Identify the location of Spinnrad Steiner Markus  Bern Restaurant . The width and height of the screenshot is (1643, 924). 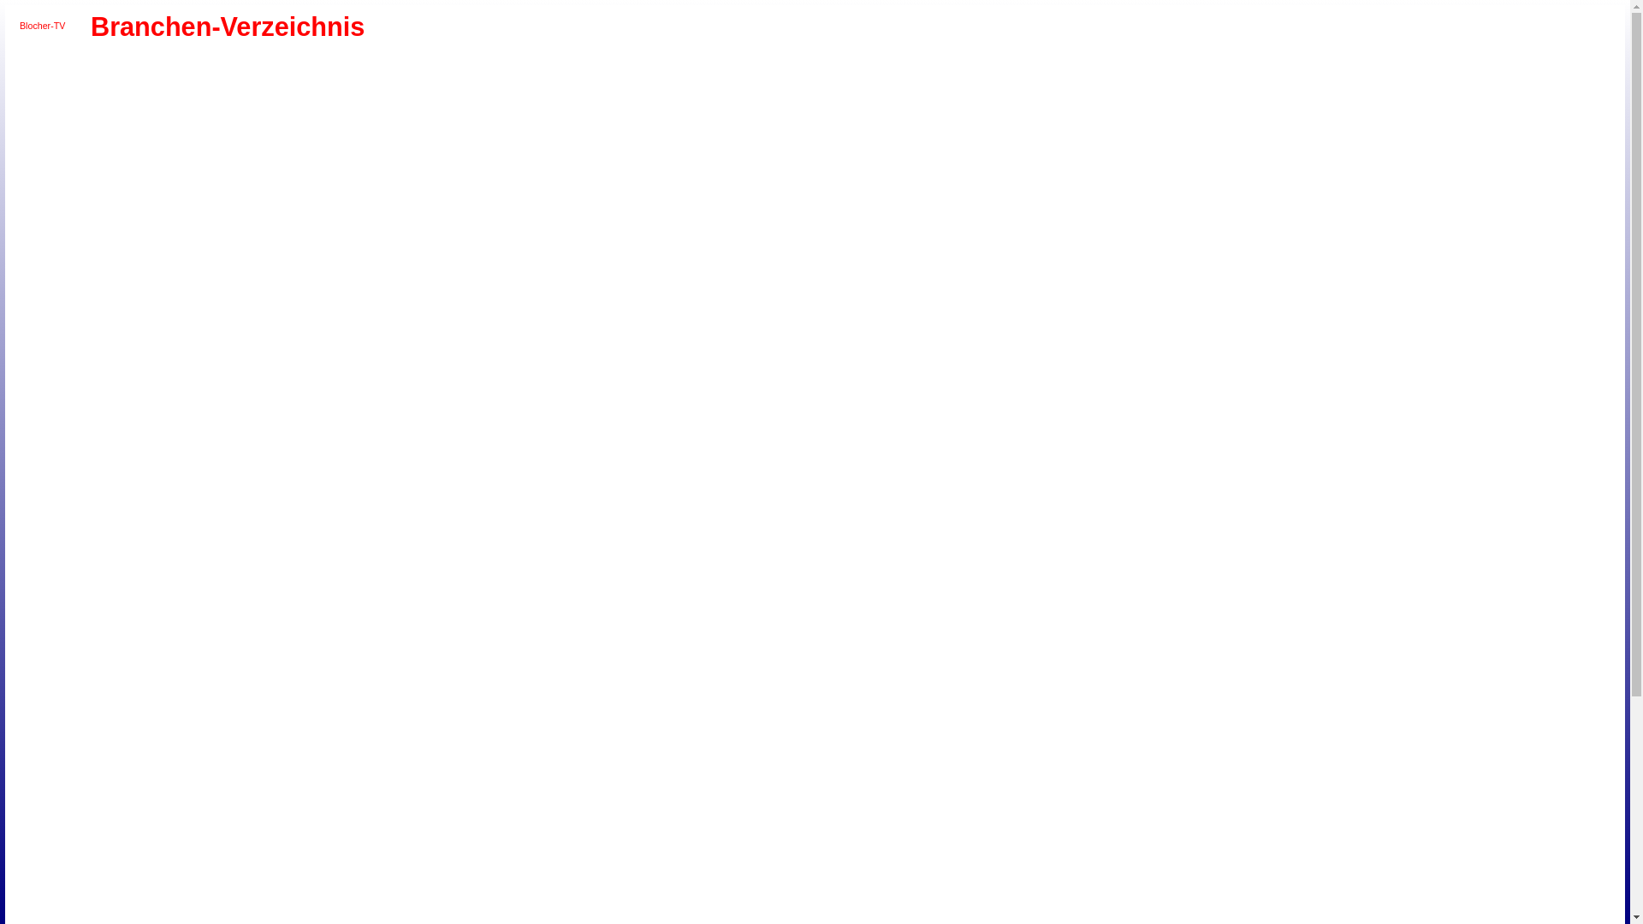
(459, 246).